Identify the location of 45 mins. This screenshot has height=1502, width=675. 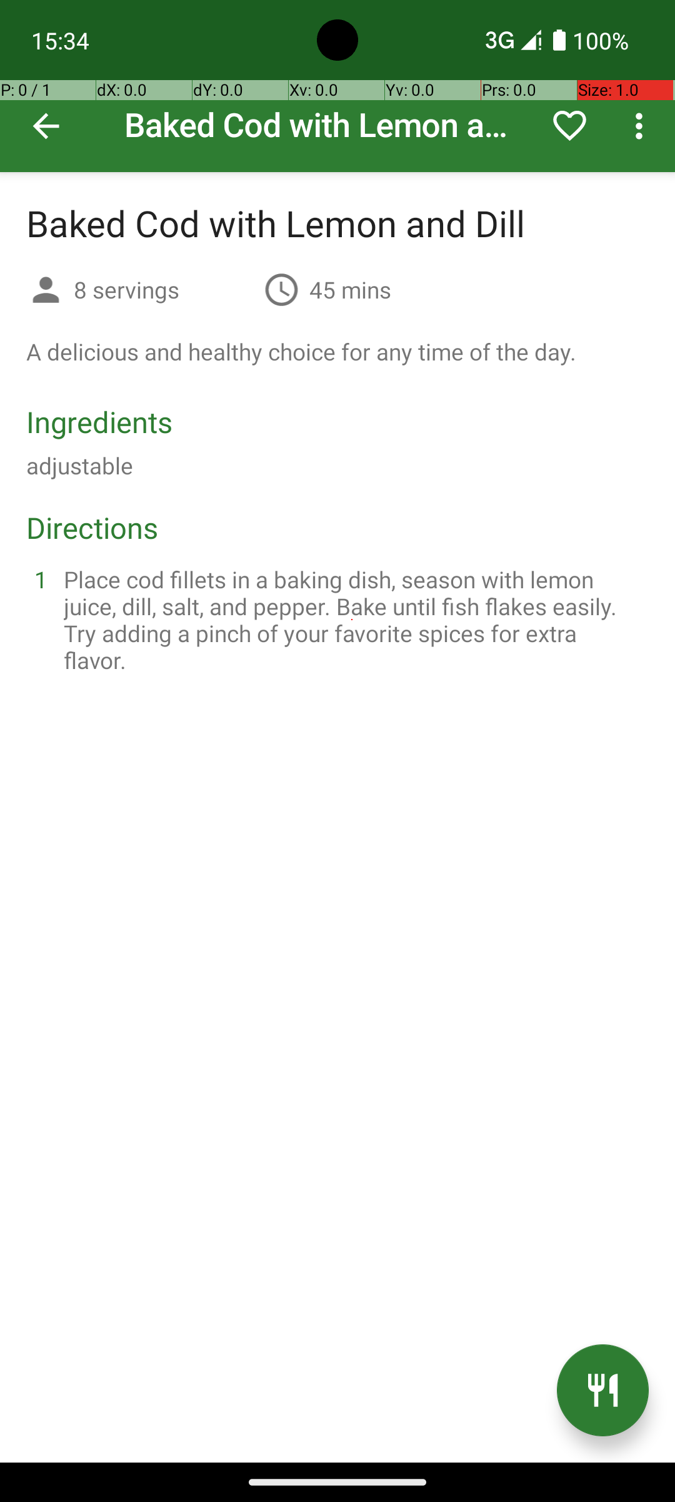
(350, 289).